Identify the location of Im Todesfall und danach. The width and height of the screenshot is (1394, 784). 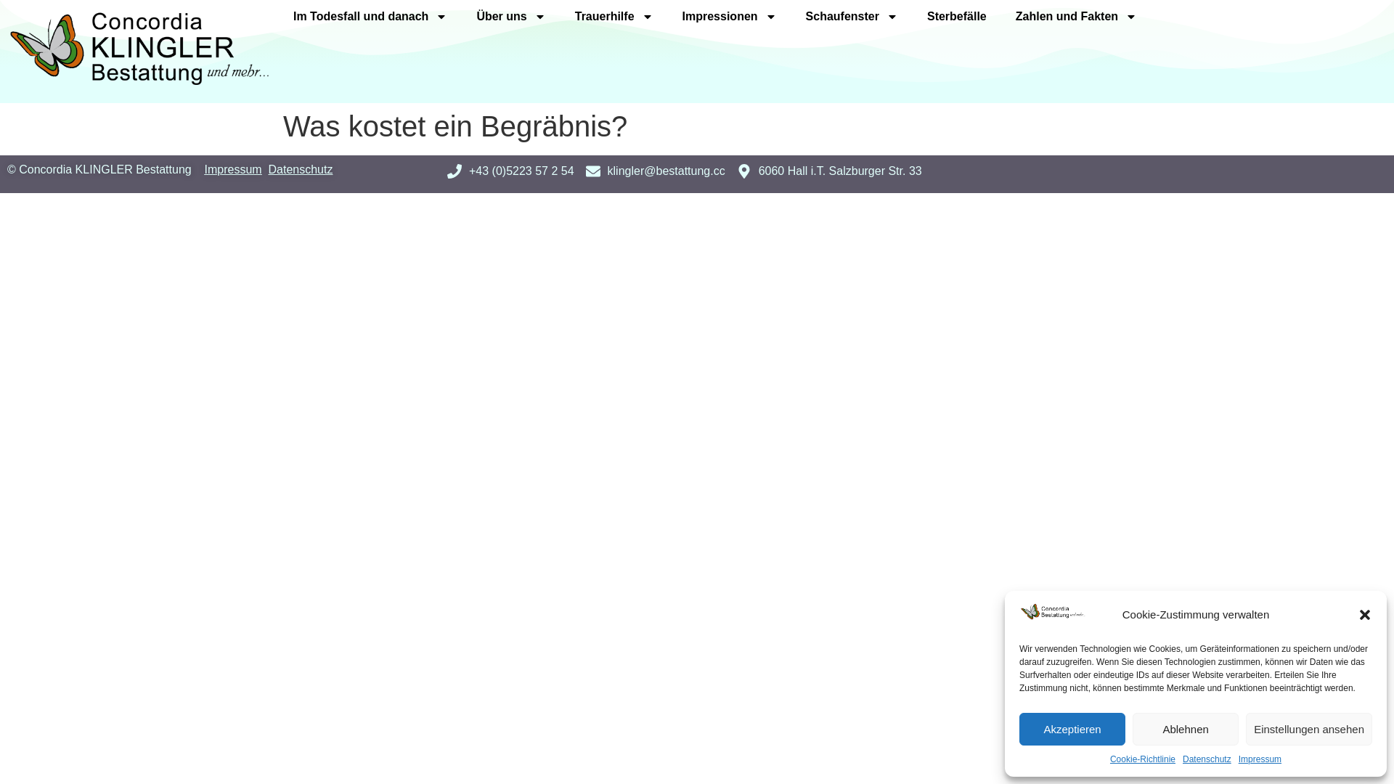
(370, 17).